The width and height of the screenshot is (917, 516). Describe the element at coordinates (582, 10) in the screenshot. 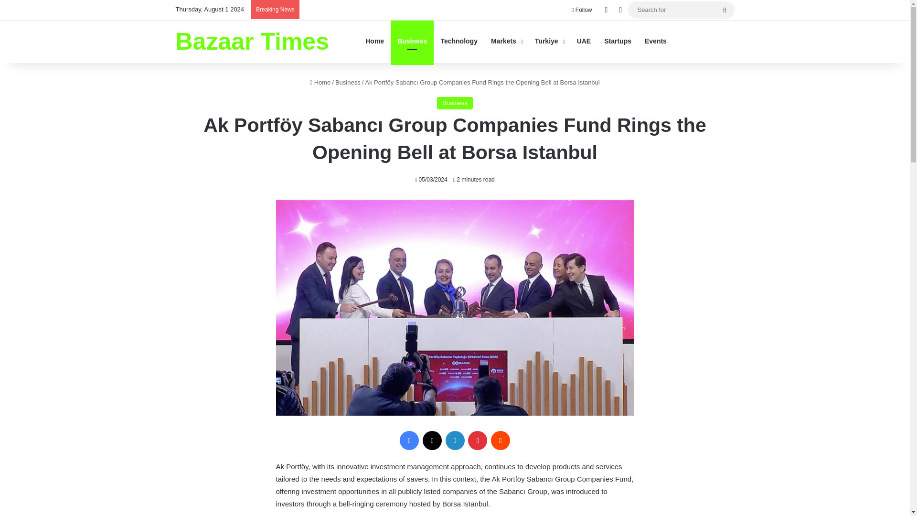

I see `Follow` at that location.